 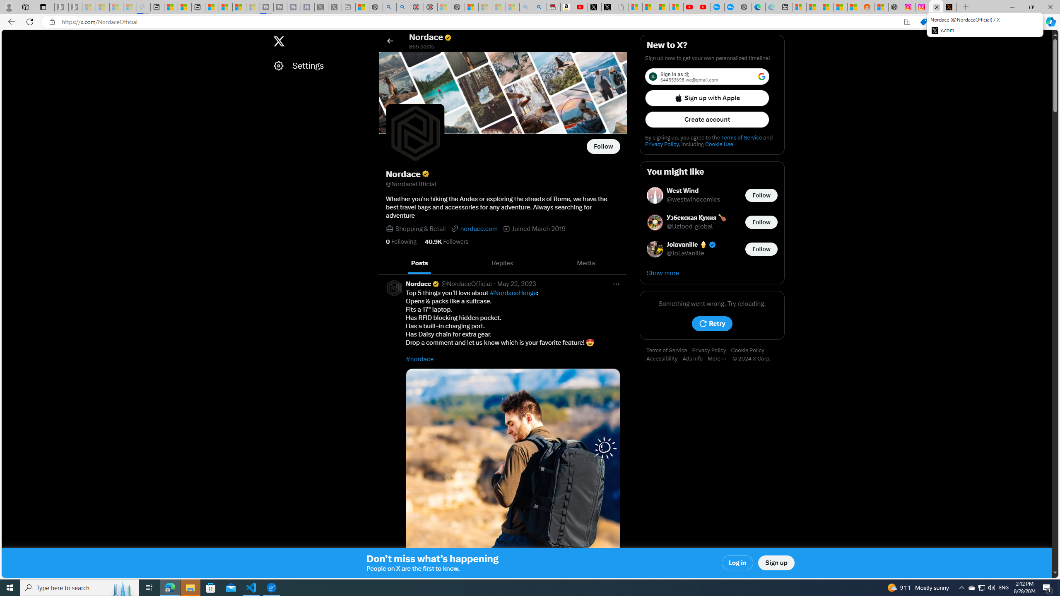 I want to click on West Wind @westwindcomics Follow @westwindcomics, so click(x=712, y=195).